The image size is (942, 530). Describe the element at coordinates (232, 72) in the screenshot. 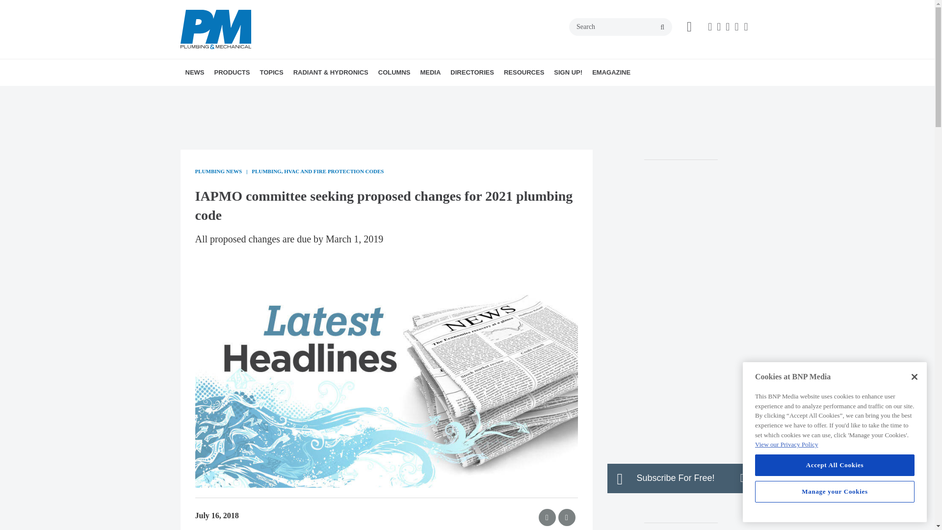

I see `PRODUCTS` at that location.